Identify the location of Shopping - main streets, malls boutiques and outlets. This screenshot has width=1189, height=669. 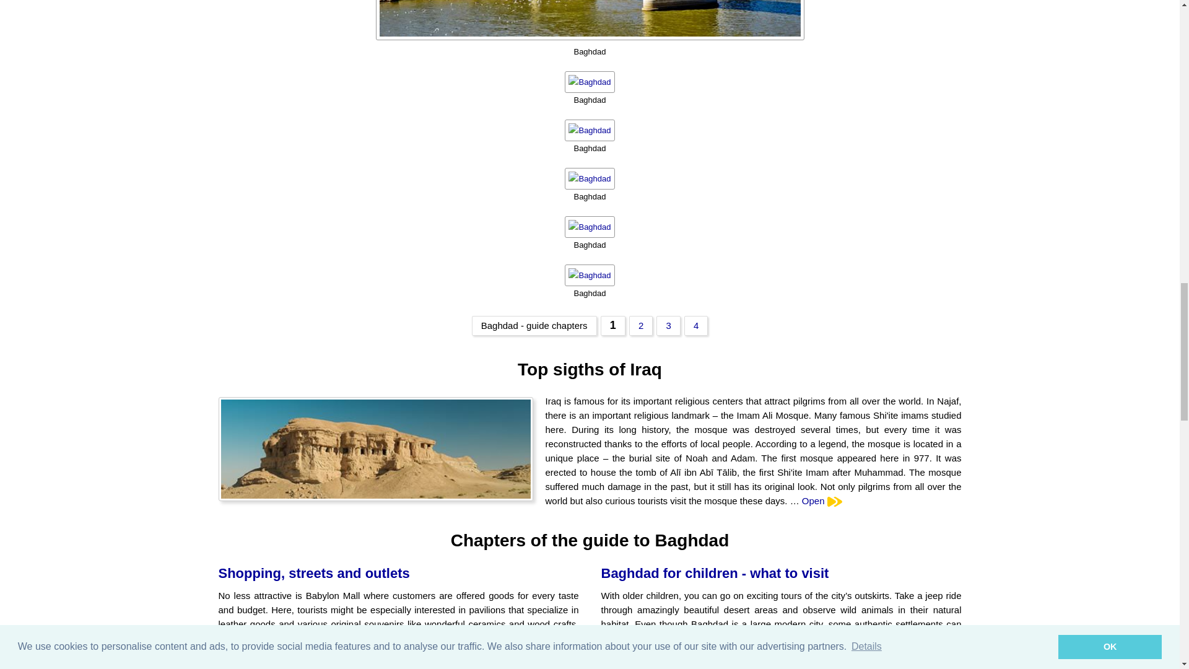
(696, 326).